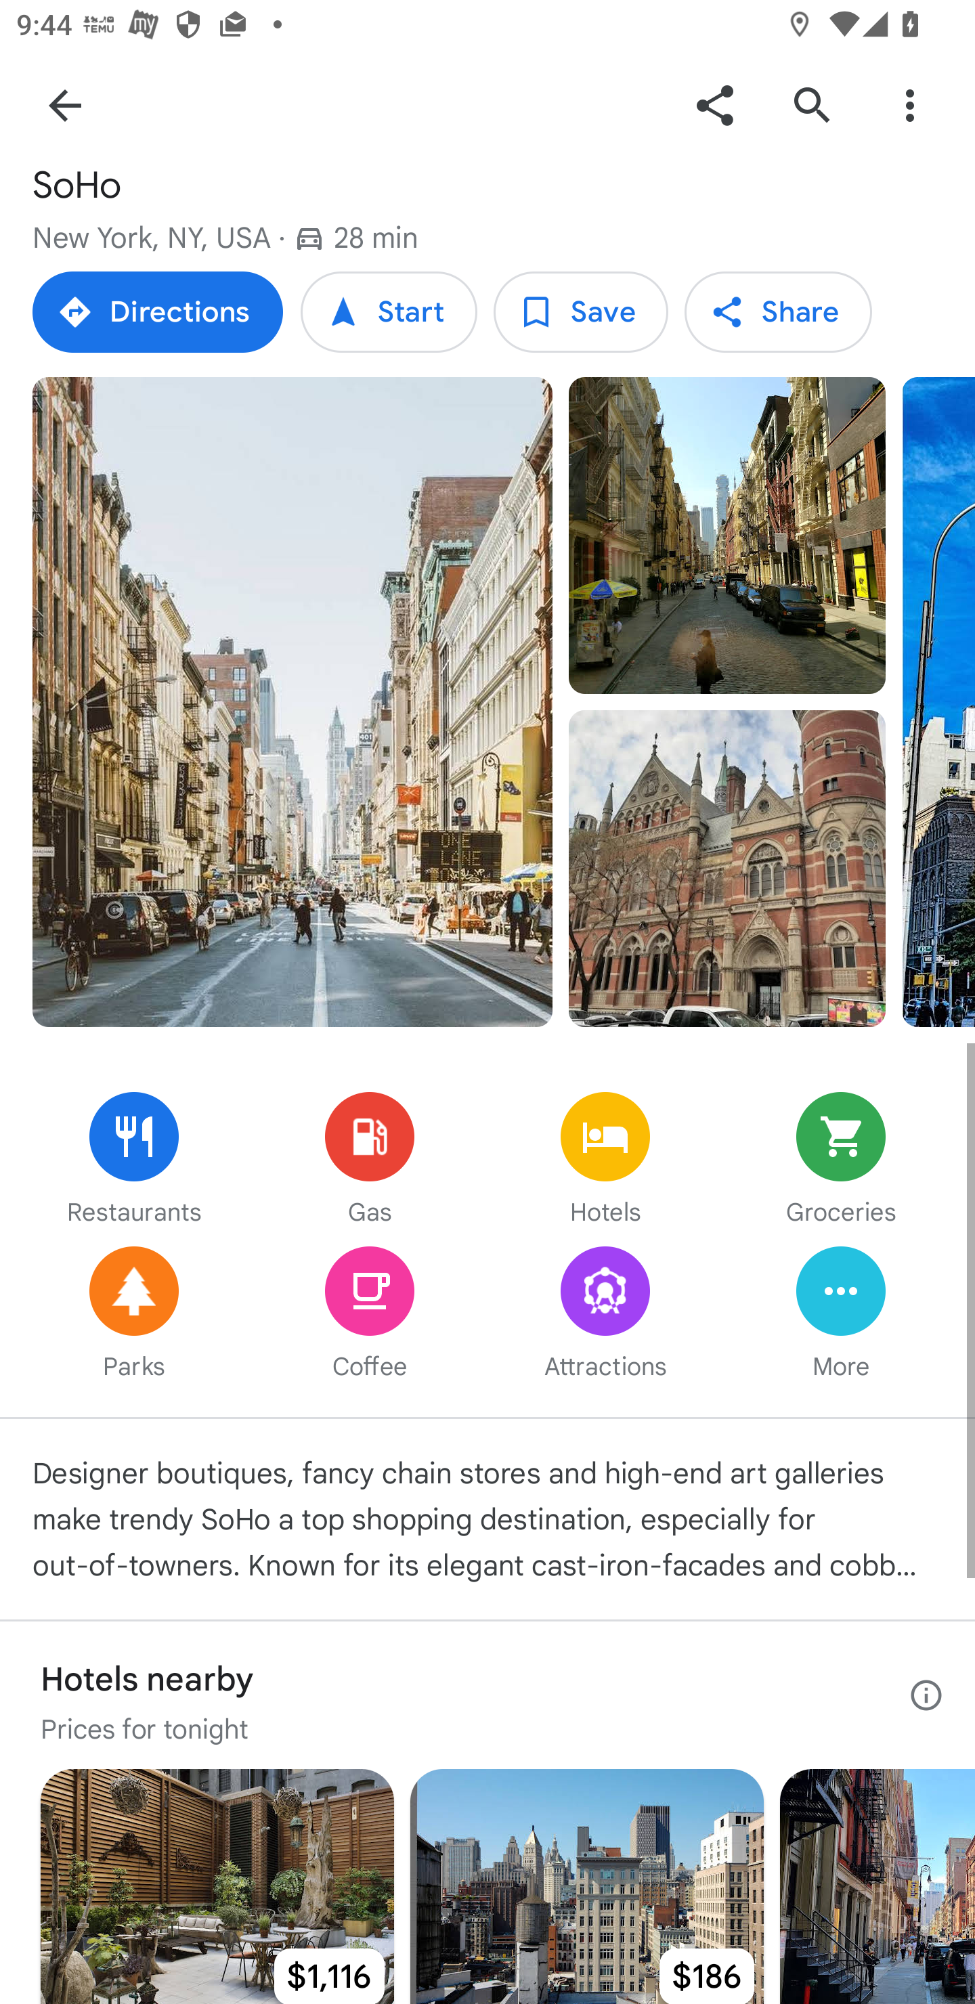  Describe the element at coordinates (714, 104) in the screenshot. I see `Share` at that location.